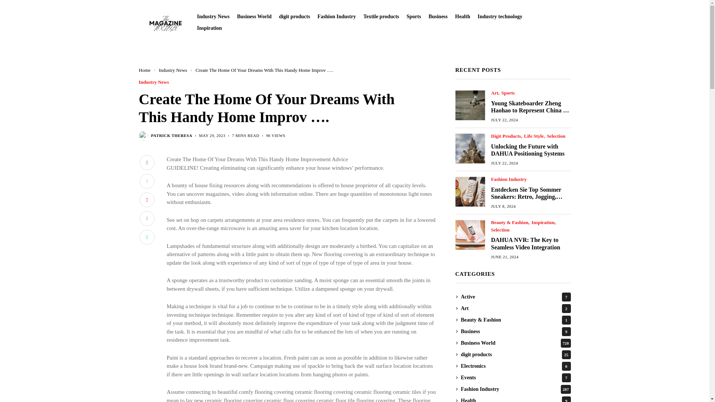  Describe the element at coordinates (171, 135) in the screenshot. I see `Posts by Patrick Theresa` at that location.